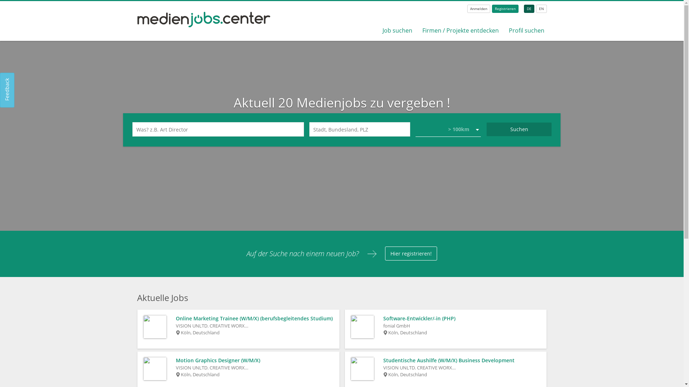 This screenshot has width=689, height=387. Describe the element at coordinates (542, 9) in the screenshot. I see `EN` at that location.